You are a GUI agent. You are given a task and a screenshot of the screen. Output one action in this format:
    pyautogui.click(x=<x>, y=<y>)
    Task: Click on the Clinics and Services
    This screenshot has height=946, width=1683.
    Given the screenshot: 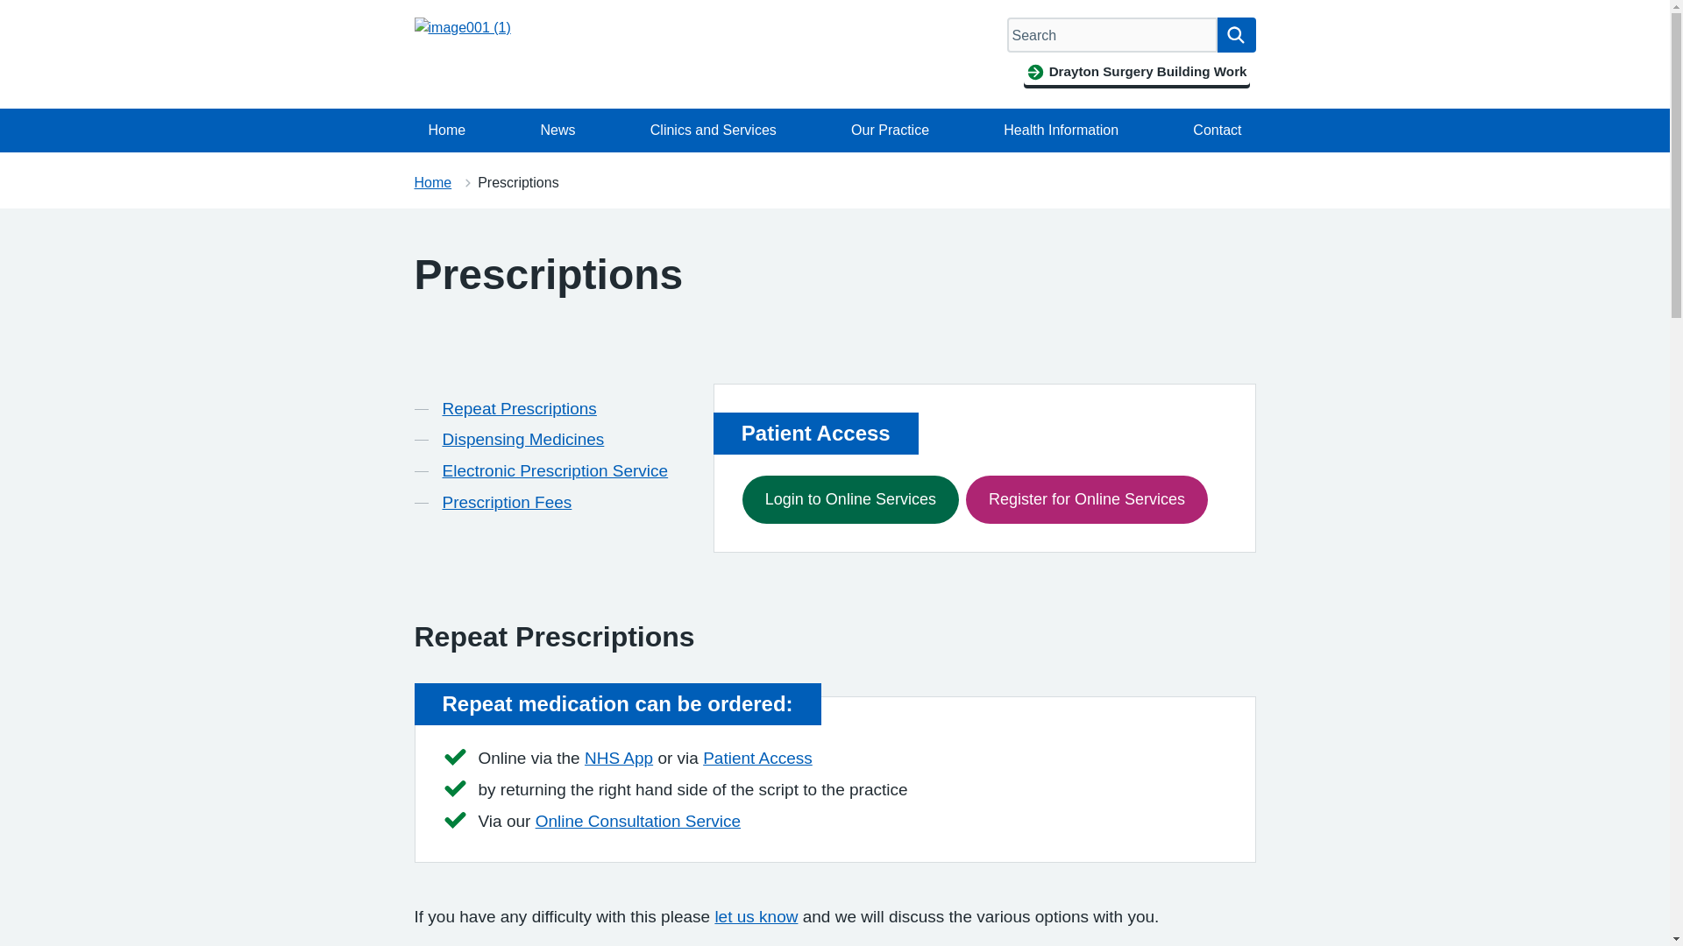 What is the action you would take?
    pyautogui.click(x=714, y=130)
    